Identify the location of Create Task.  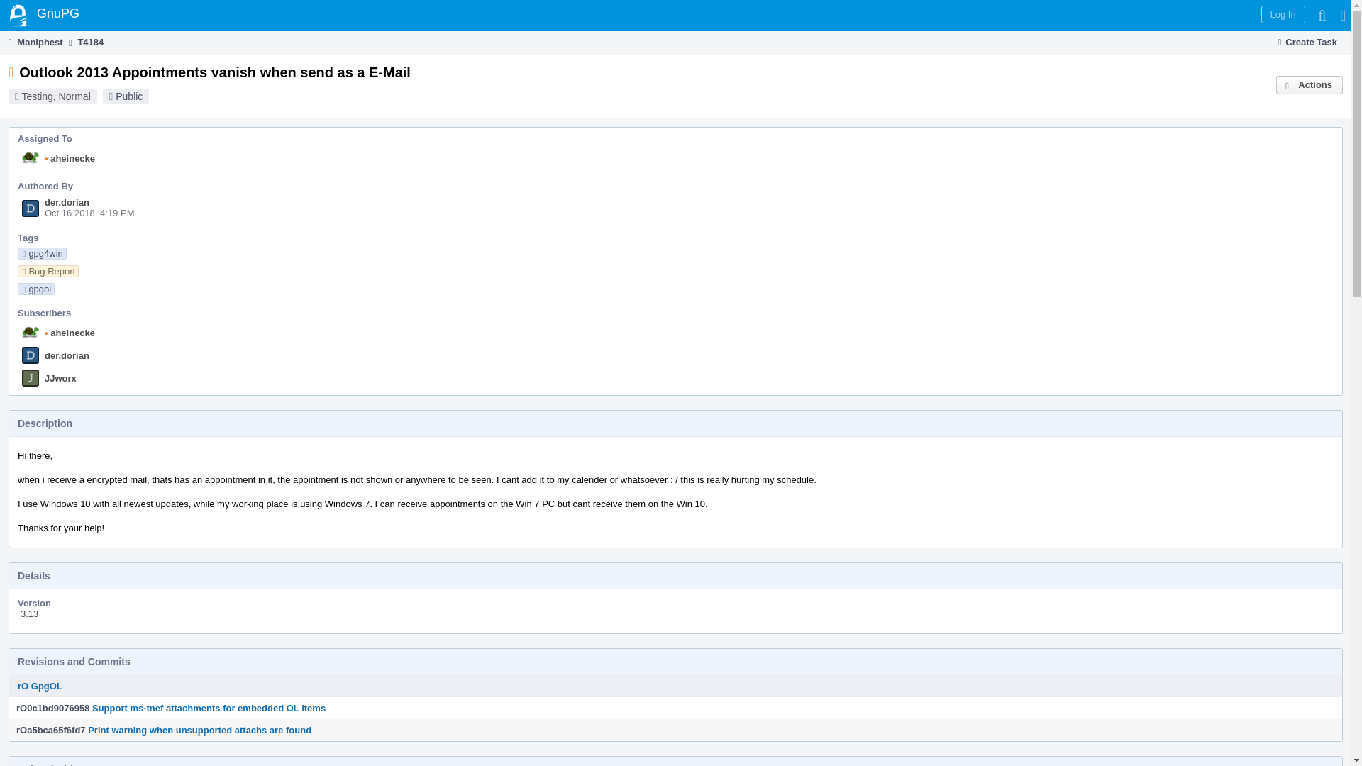
(1308, 43).